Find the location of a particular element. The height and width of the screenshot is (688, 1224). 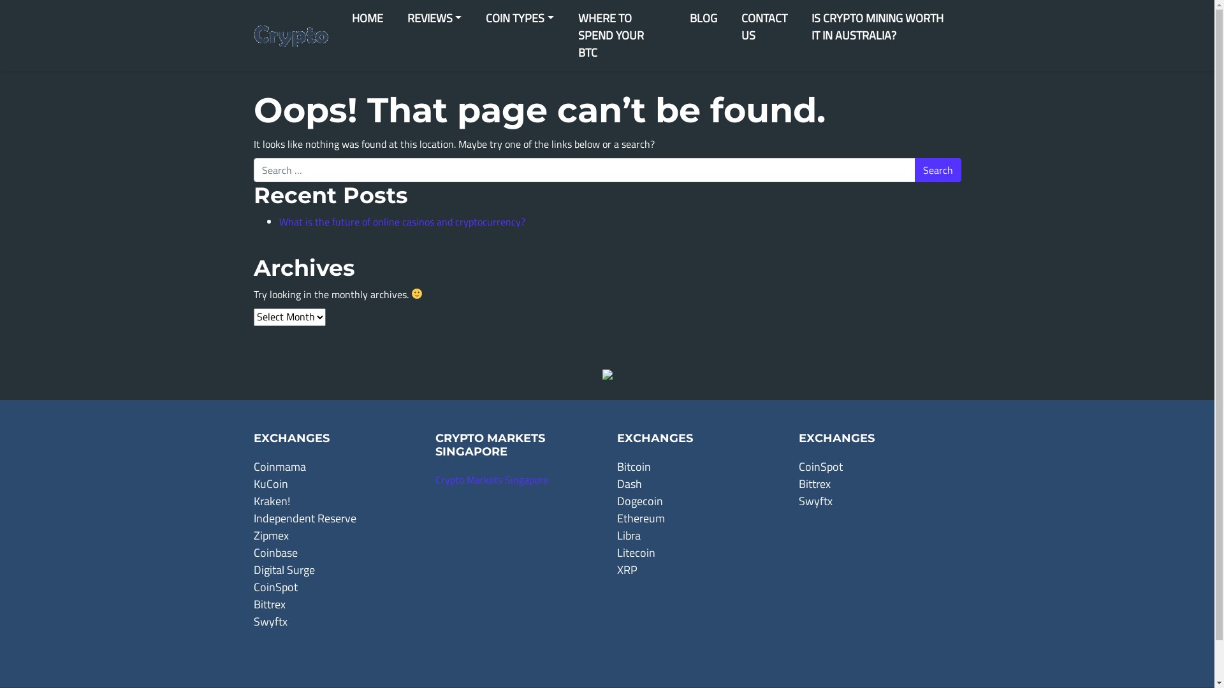

Ethereum is located at coordinates (641, 519).